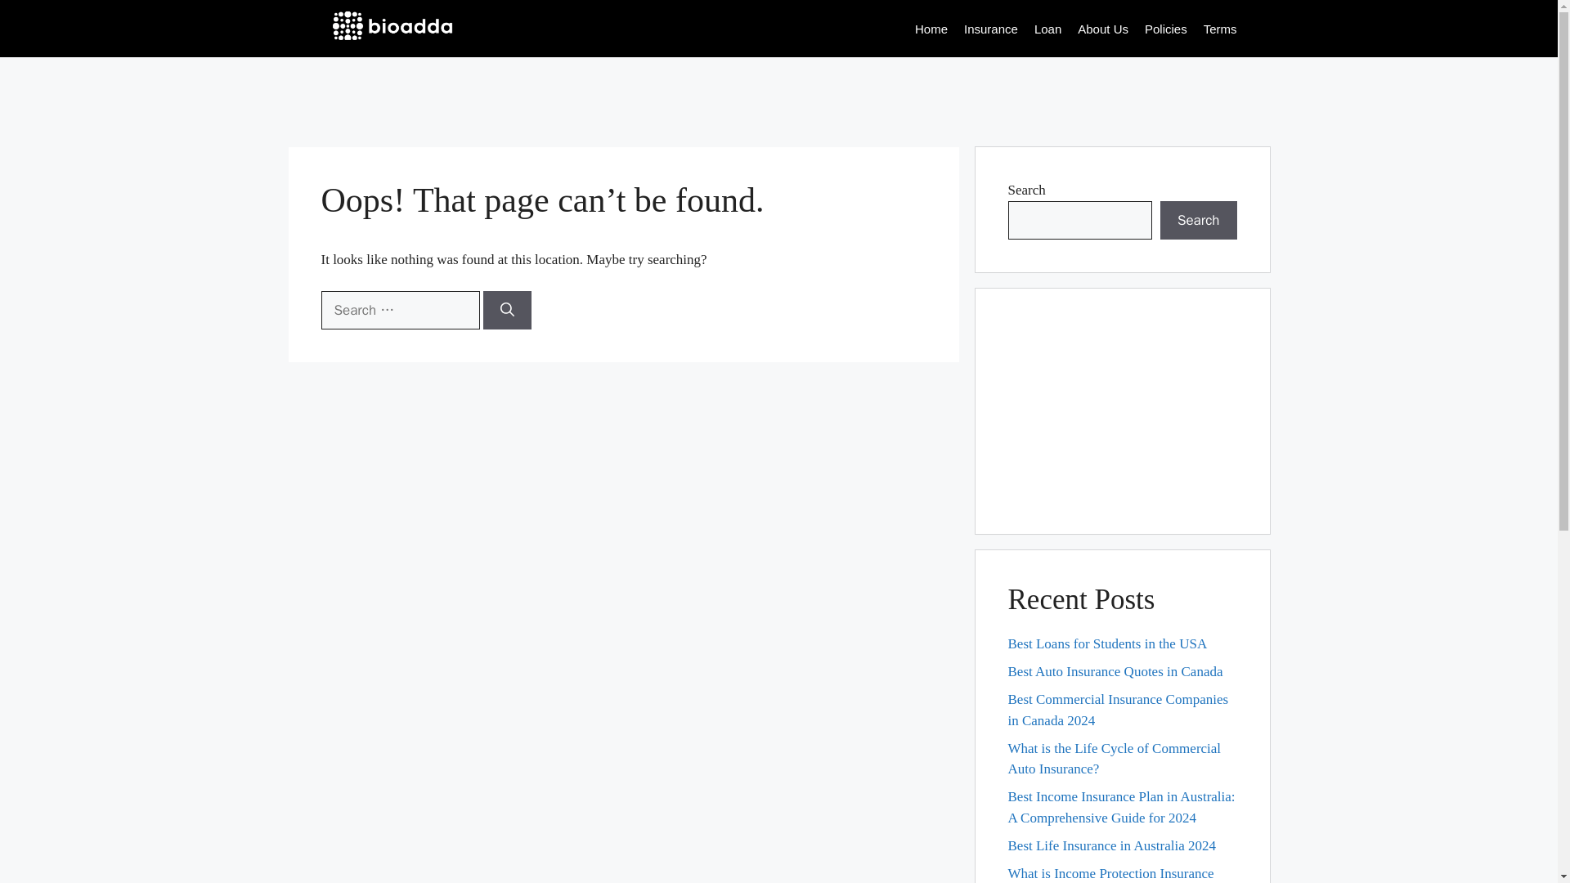  Describe the element at coordinates (1114, 759) in the screenshot. I see `What is the Life Cycle of Commercial Auto Insurance?` at that location.